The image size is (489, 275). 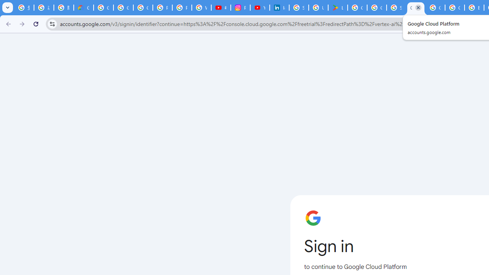 What do you see at coordinates (416, 8) in the screenshot?
I see `Google Cloud Platform` at bounding box center [416, 8].